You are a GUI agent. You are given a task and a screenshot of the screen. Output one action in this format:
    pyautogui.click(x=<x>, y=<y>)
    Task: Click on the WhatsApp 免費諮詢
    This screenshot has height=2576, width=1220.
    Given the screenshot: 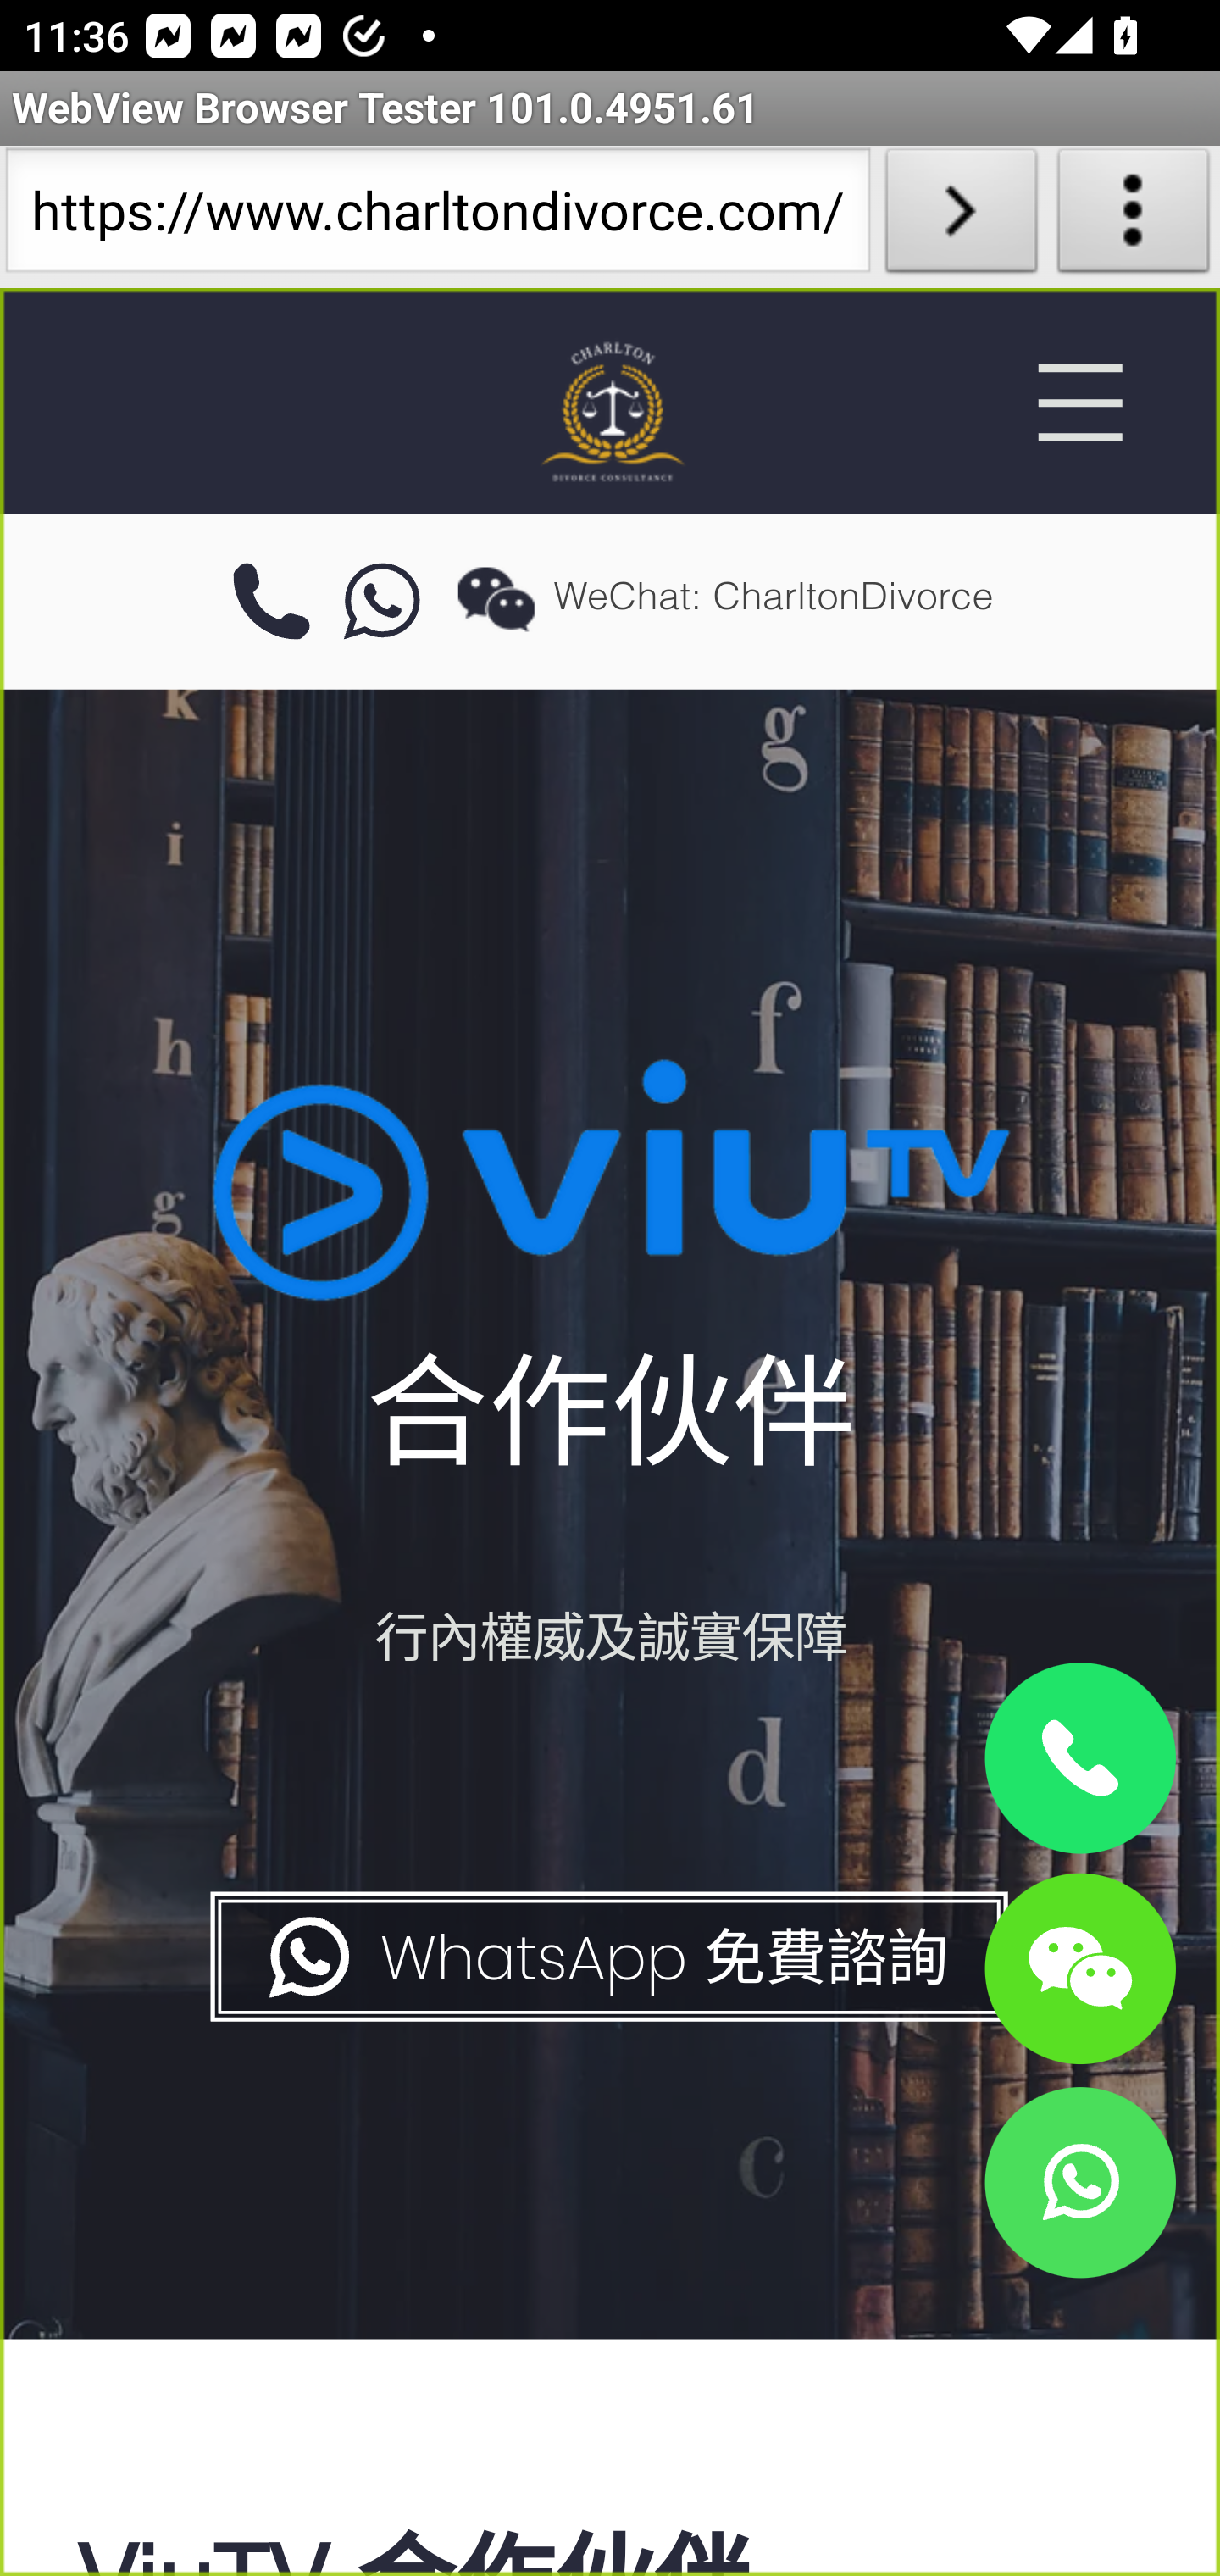 What is the action you would take?
    pyautogui.click(x=607, y=1957)
    